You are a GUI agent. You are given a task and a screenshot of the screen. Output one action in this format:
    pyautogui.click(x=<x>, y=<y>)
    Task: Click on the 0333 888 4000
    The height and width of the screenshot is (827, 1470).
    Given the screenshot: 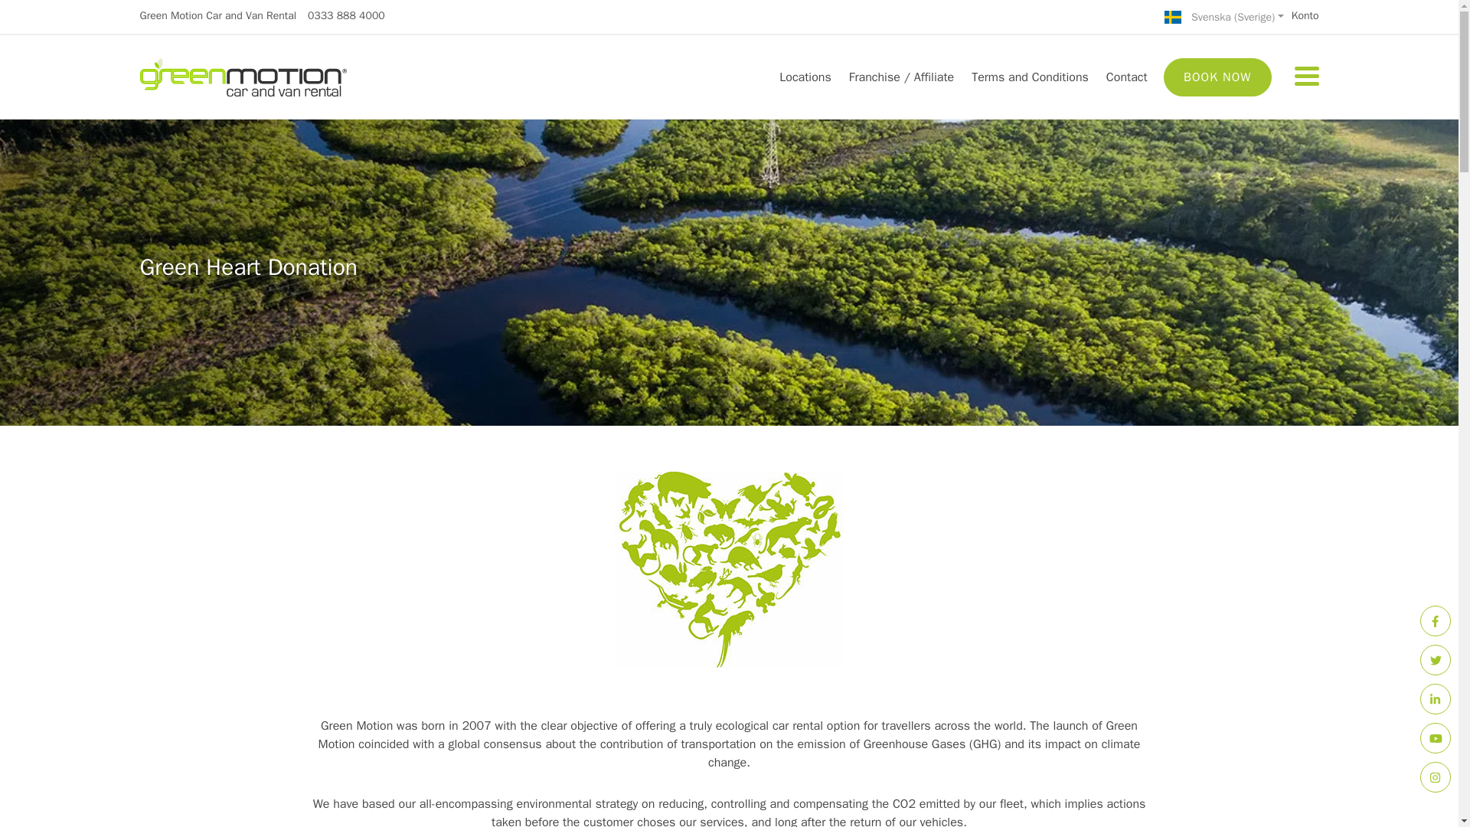 What is the action you would take?
    pyautogui.click(x=346, y=15)
    